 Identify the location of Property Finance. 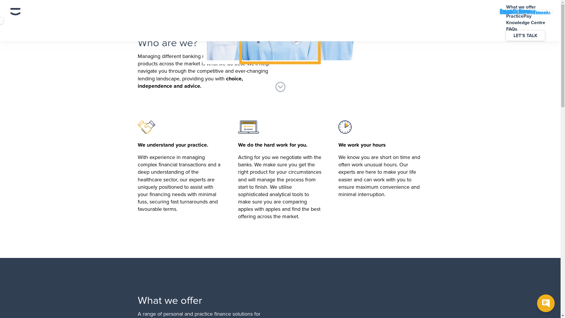
(518, 11).